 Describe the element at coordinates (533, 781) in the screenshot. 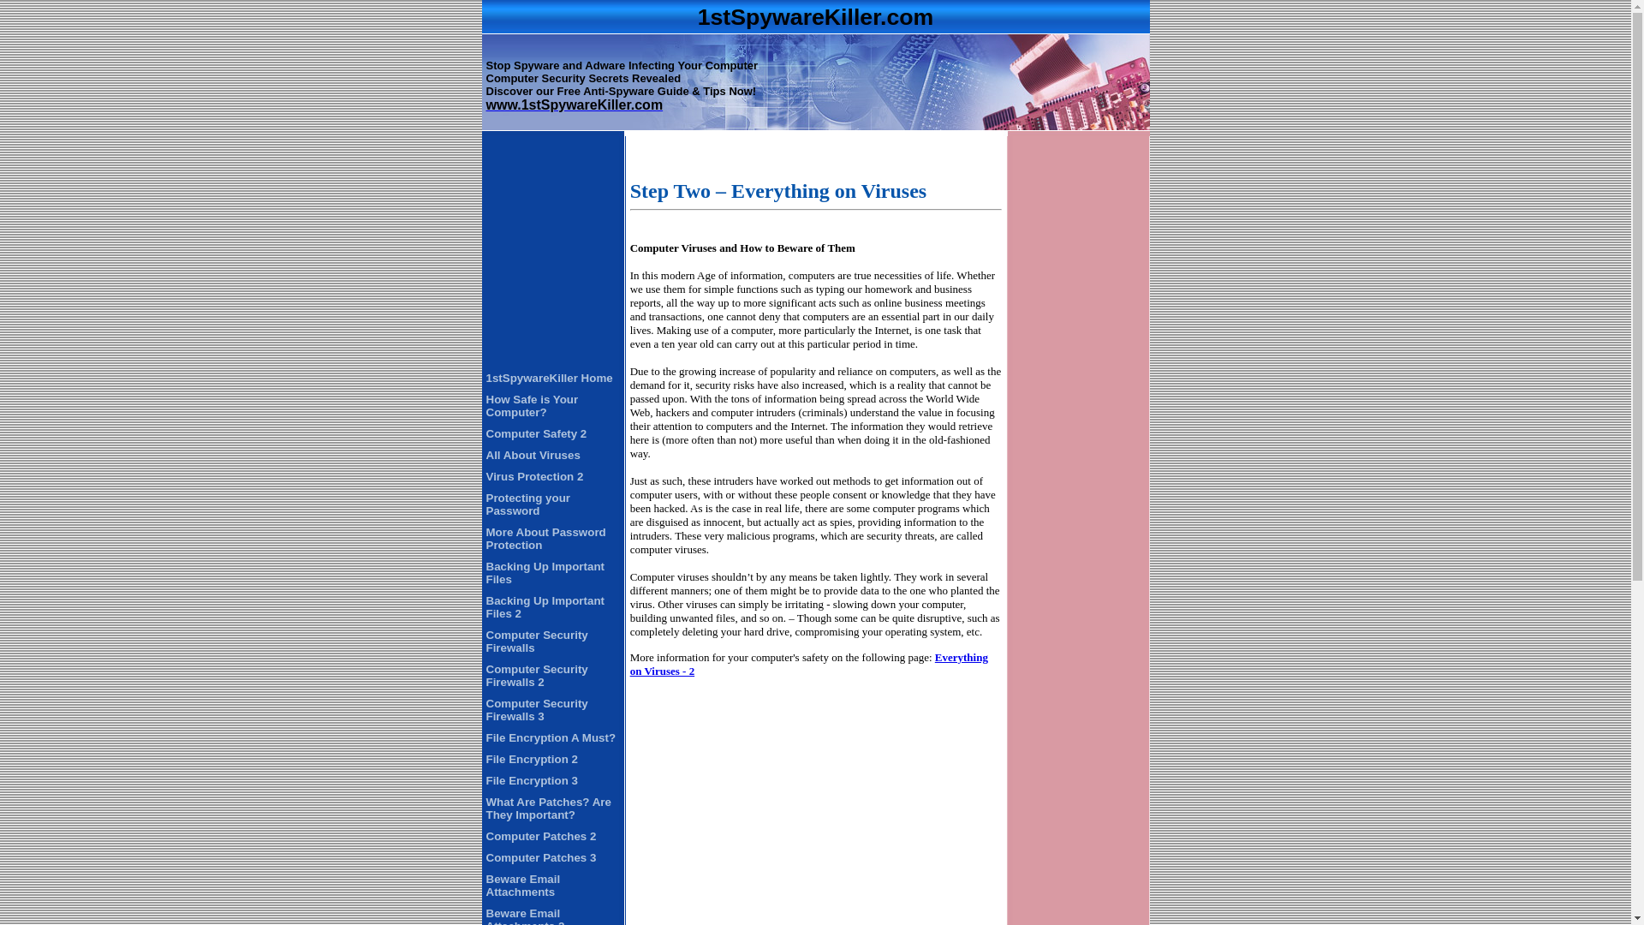

I see `File Encryption 3` at that location.